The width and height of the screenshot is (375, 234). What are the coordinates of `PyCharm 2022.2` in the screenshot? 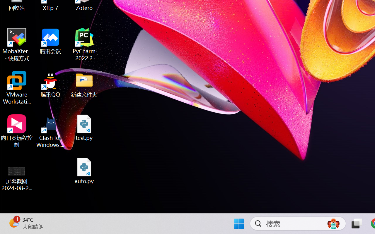 It's located at (84, 44).